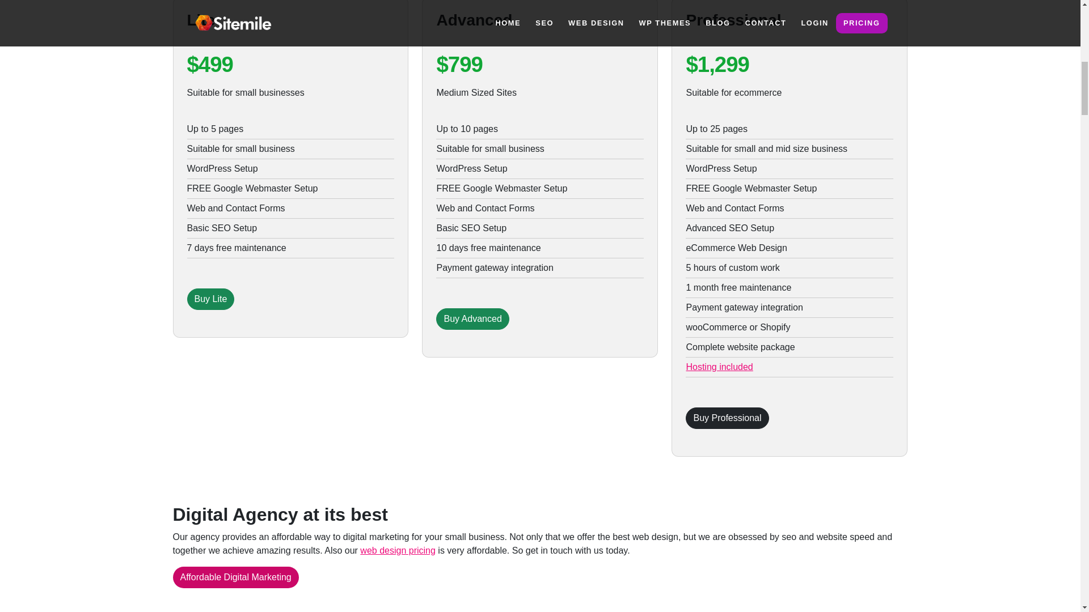 This screenshot has height=612, width=1089. I want to click on Hosting included, so click(719, 367).